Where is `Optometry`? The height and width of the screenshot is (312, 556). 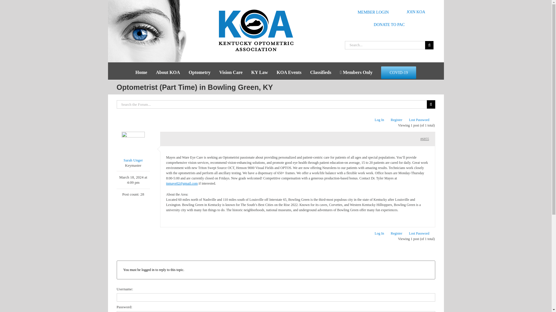 Optometry is located at coordinates (200, 72).